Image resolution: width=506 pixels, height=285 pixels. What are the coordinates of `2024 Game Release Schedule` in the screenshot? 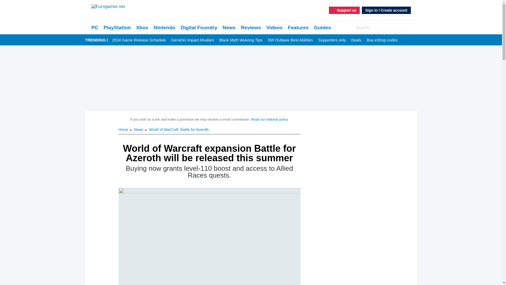 It's located at (139, 40).